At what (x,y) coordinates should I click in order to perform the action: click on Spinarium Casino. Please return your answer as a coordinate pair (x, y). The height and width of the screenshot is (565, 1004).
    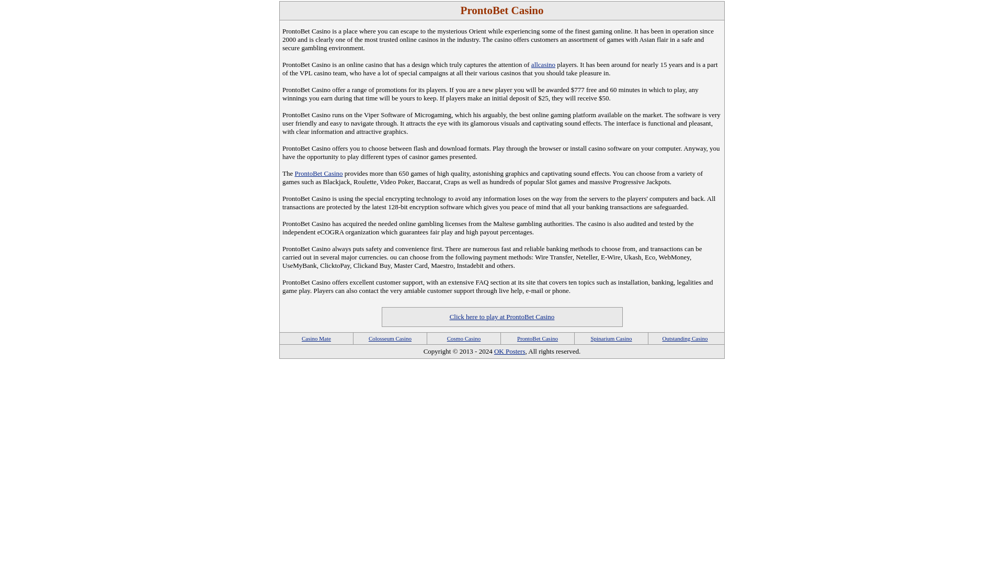
    Looking at the image, I should click on (611, 338).